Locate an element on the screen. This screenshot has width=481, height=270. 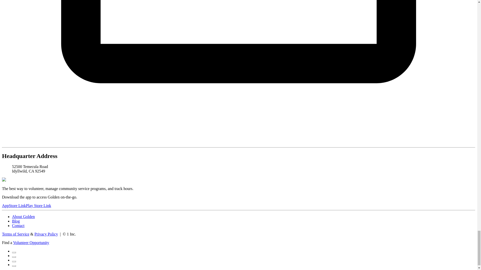
Visit Us On Twitter is located at coordinates (14, 255).